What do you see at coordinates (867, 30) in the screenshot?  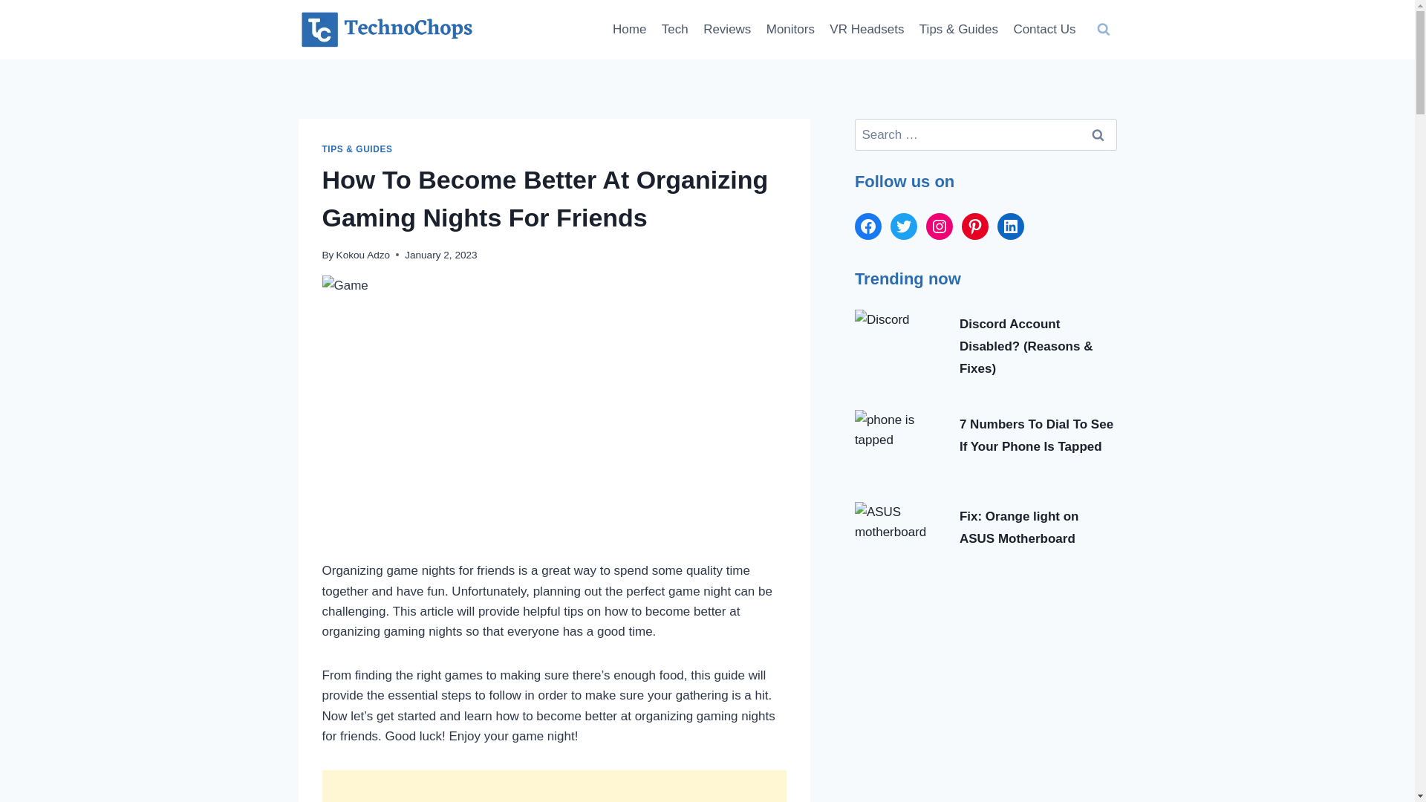 I see `VR Headsets` at bounding box center [867, 30].